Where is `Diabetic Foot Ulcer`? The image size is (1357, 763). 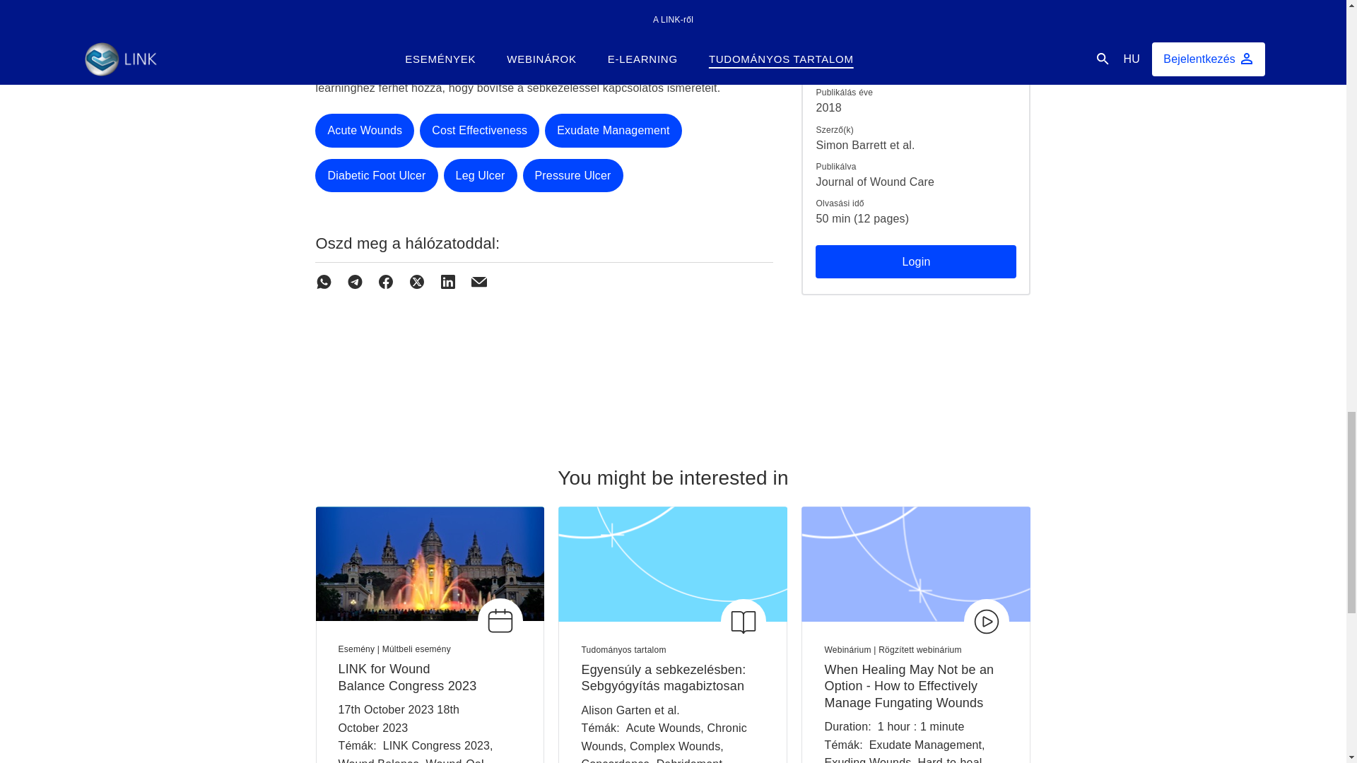 Diabetic Foot Ulcer is located at coordinates (376, 175).